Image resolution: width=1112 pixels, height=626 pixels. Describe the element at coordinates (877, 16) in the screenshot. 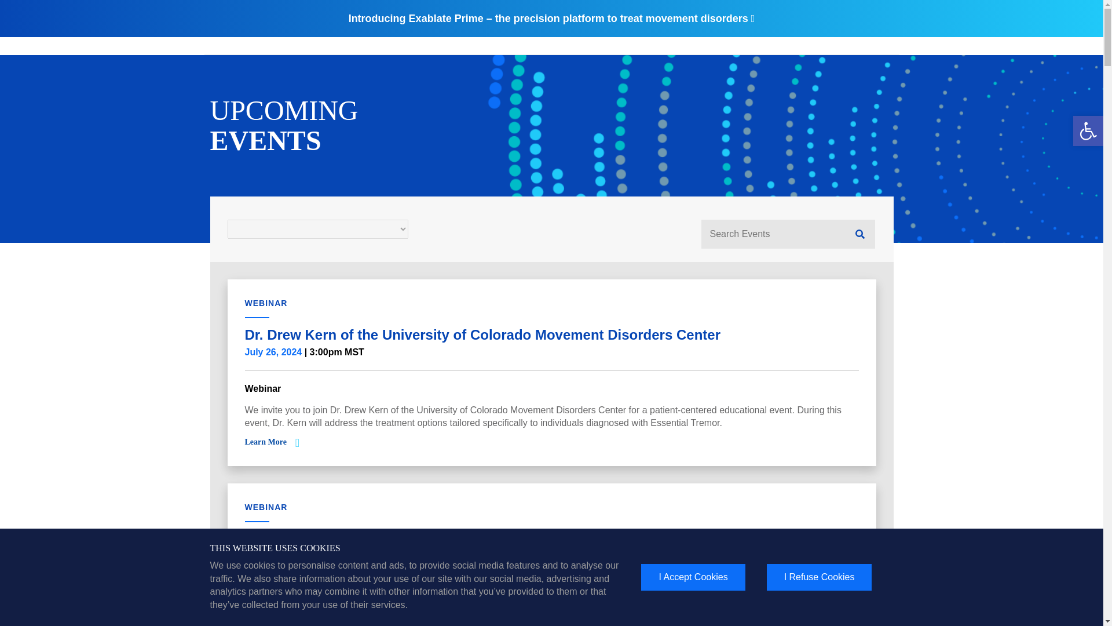

I see `Contact` at that location.